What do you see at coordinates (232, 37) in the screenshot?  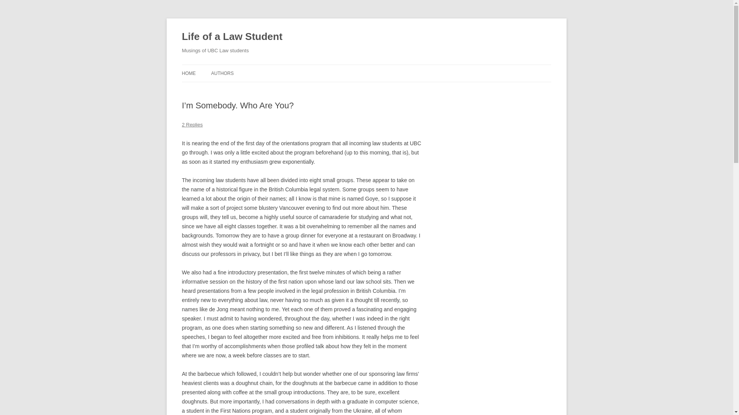 I see `Life of a Law Student` at bounding box center [232, 37].